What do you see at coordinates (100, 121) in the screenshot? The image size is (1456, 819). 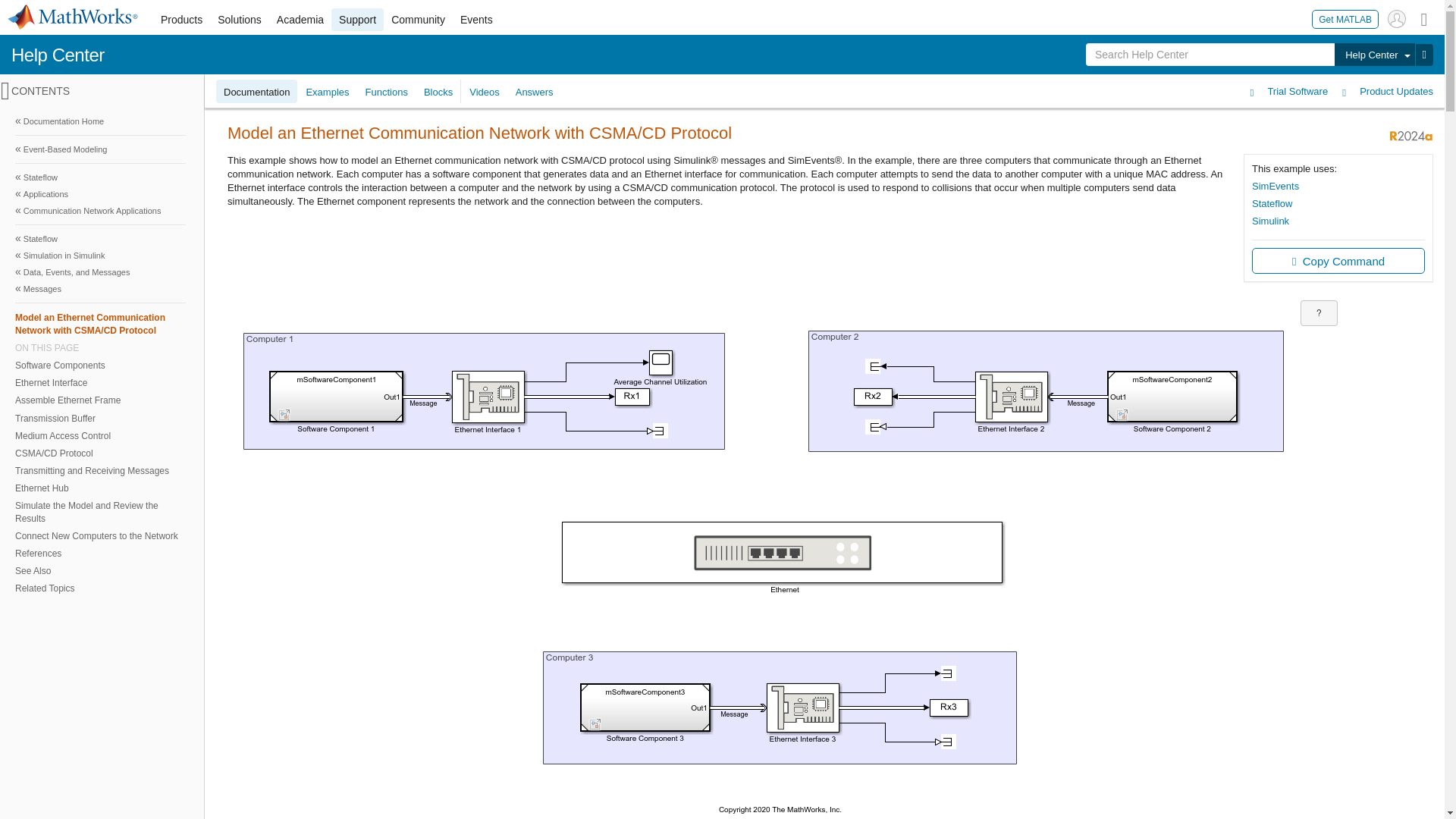 I see `Documentation Home` at bounding box center [100, 121].